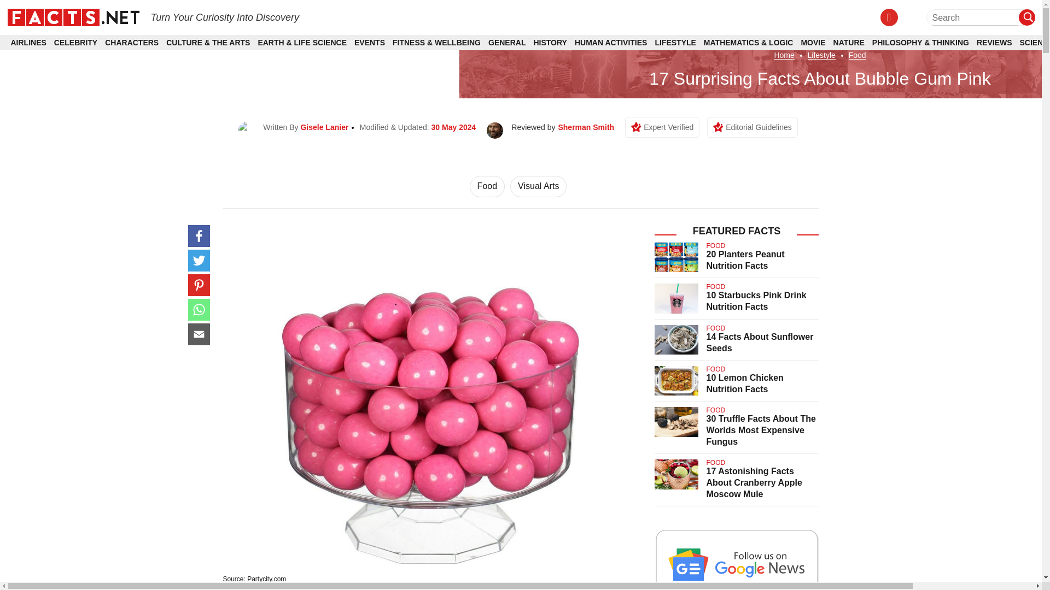  What do you see at coordinates (745, 259) in the screenshot?
I see `20 Planters Peanut Nutrition Facts ` at bounding box center [745, 259].